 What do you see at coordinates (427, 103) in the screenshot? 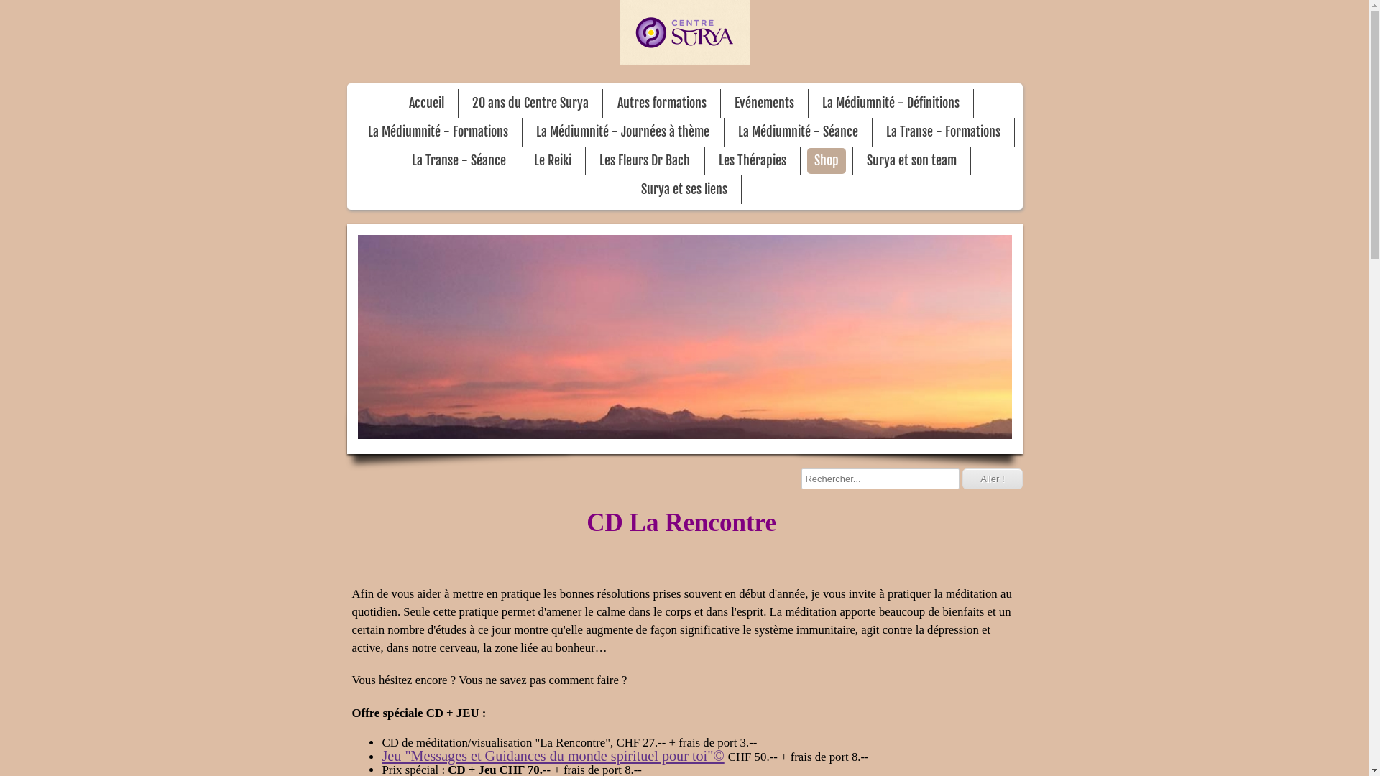
I see `Accueil` at bounding box center [427, 103].